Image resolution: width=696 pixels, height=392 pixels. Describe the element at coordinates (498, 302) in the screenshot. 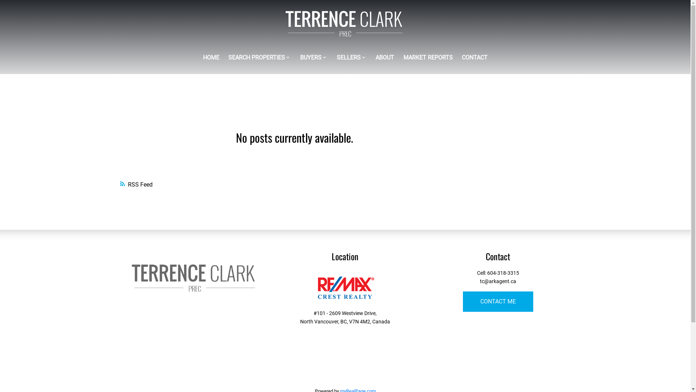

I see `CONTACT ME` at that location.